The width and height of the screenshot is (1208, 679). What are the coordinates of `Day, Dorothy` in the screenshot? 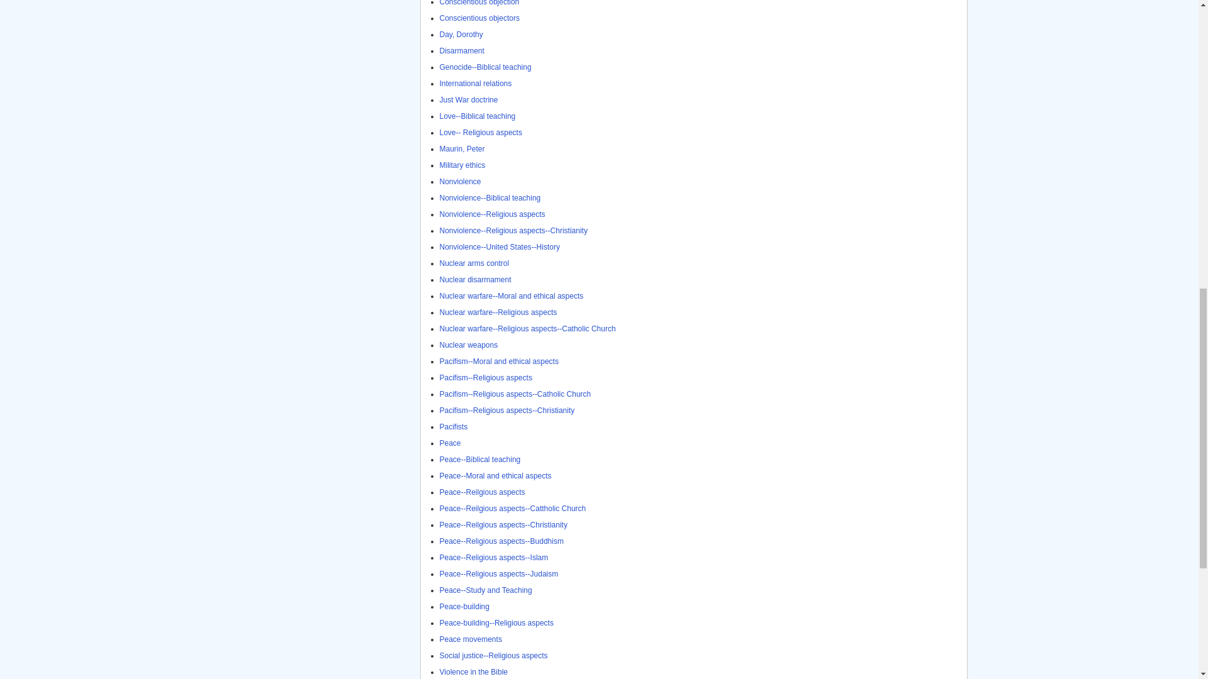 It's located at (461, 34).